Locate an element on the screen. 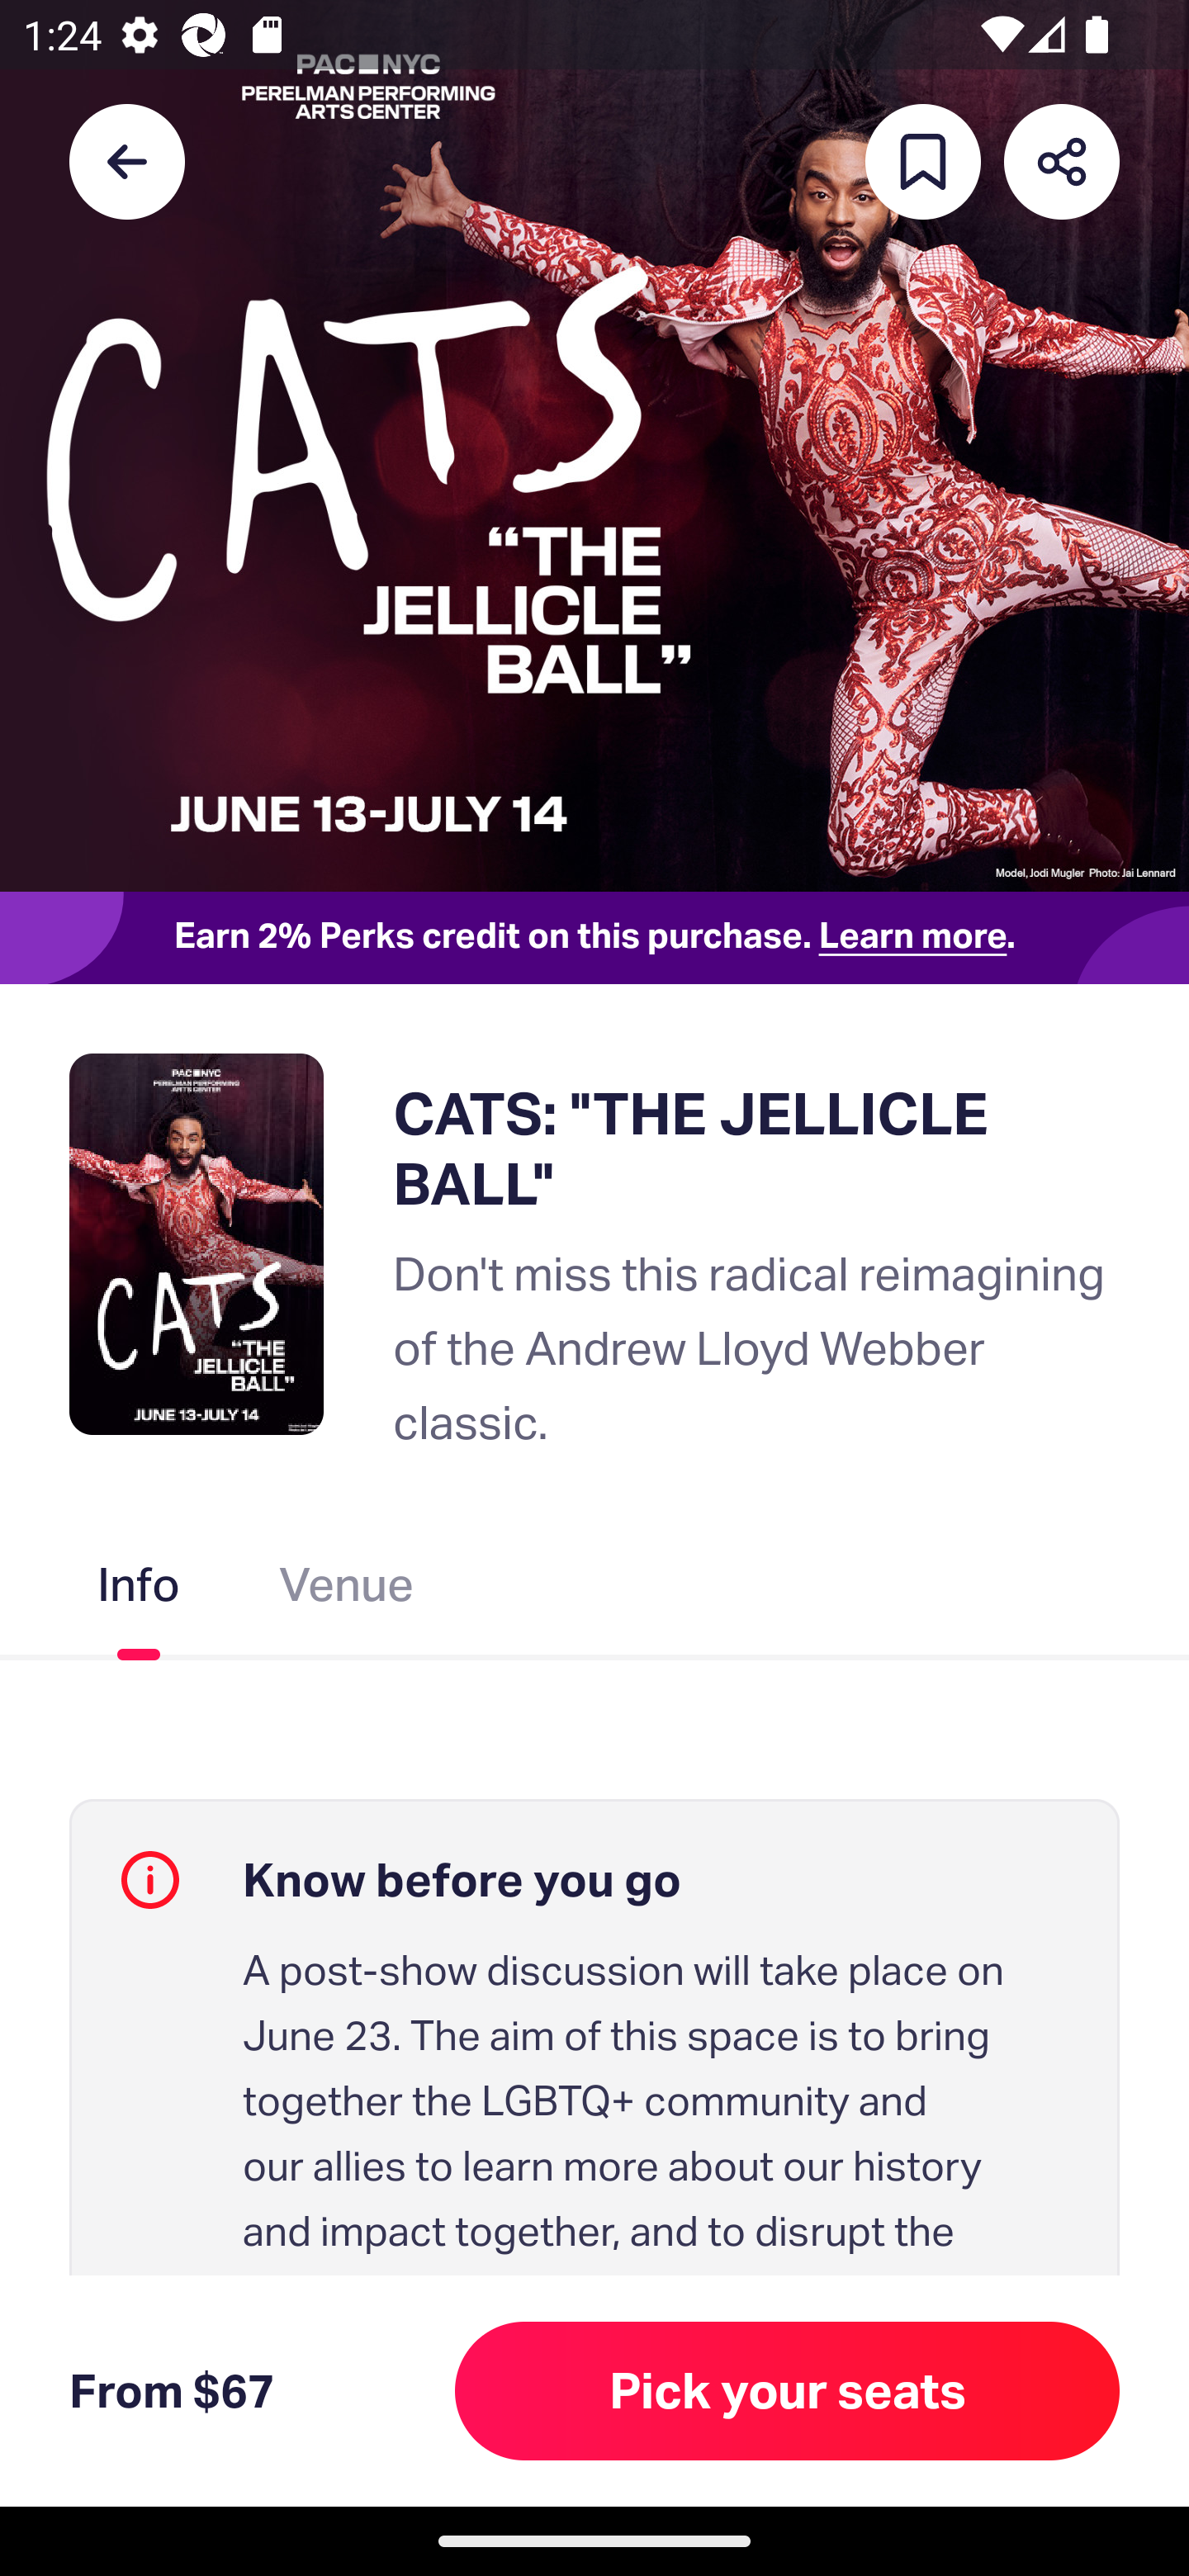 The height and width of the screenshot is (2576, 1189). Venue is located at coordinates (346, 1592).